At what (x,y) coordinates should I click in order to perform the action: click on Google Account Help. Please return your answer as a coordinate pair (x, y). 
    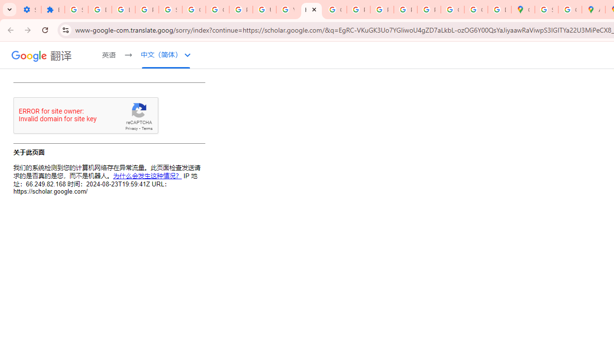
    Looking at the image, I should click on (217, 10).